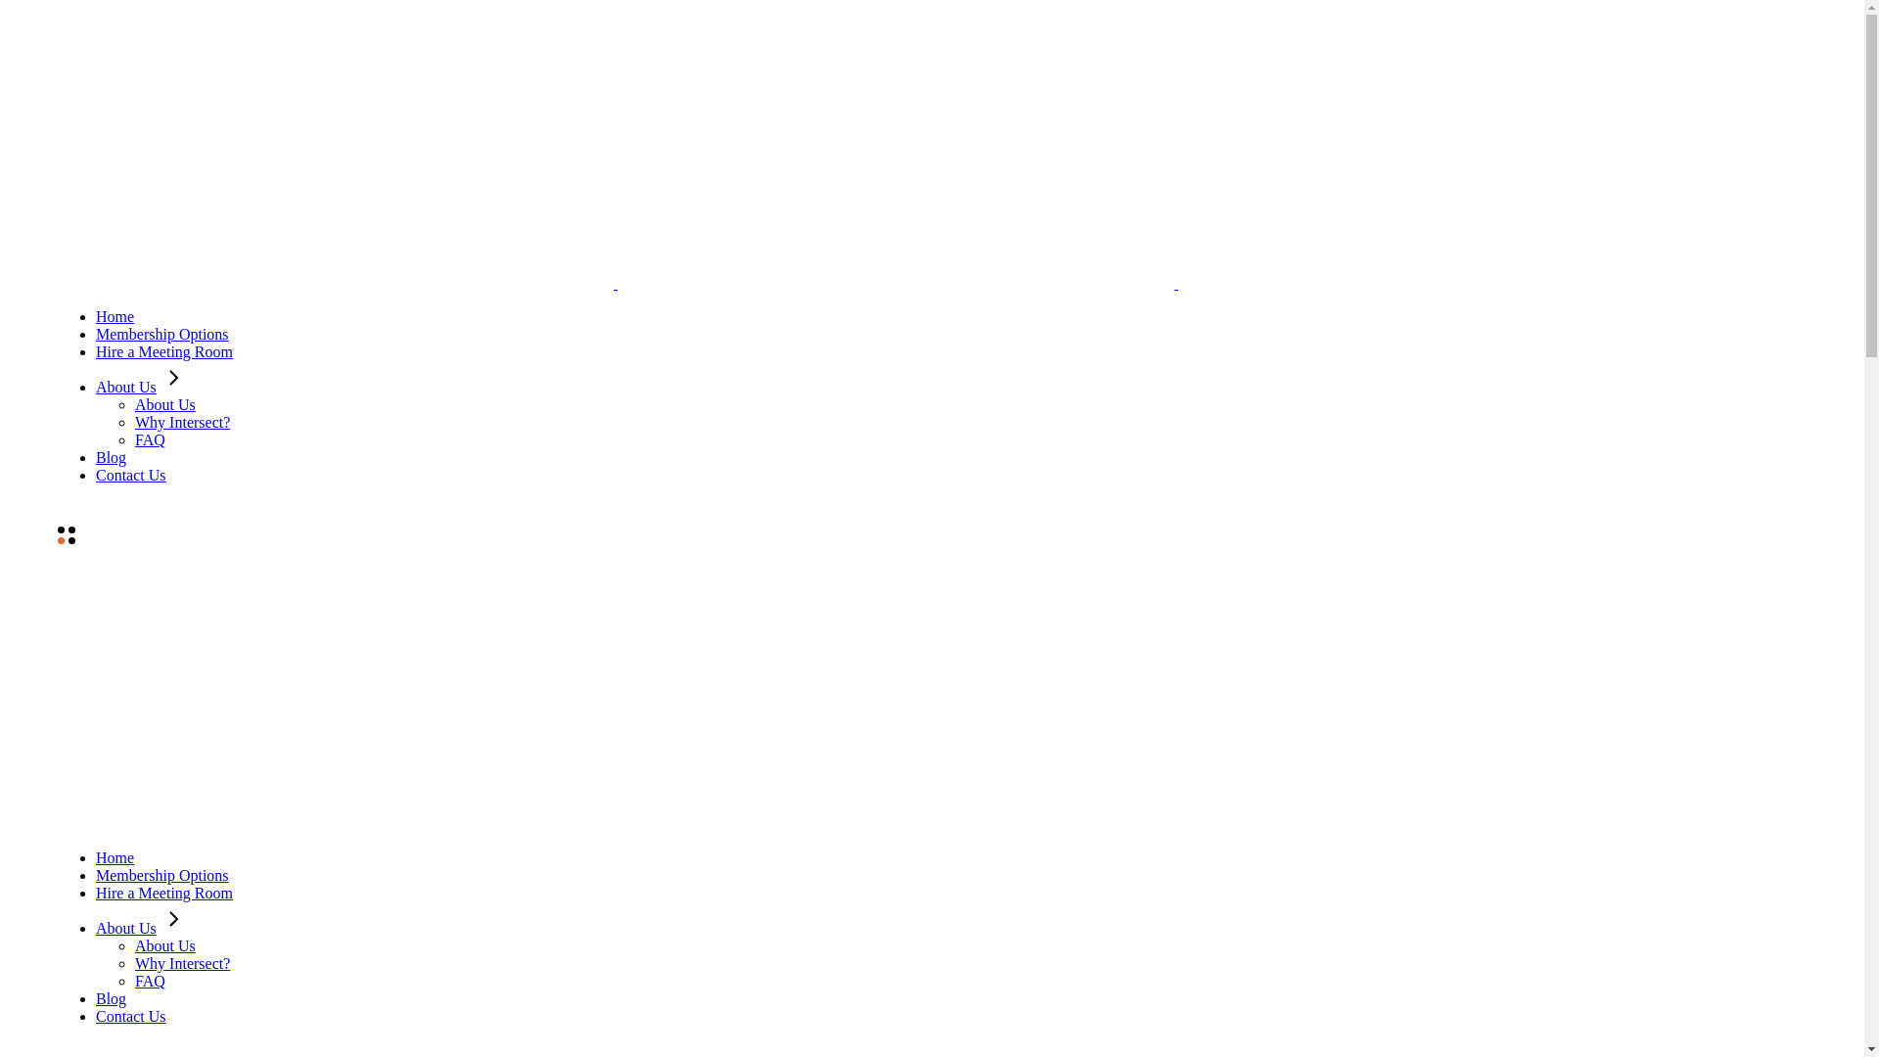 The height and width of the screenshot is (1057, 1879). Describe the element at coordinates (142, 388) in the screenshot. I see `About Us` at that location.